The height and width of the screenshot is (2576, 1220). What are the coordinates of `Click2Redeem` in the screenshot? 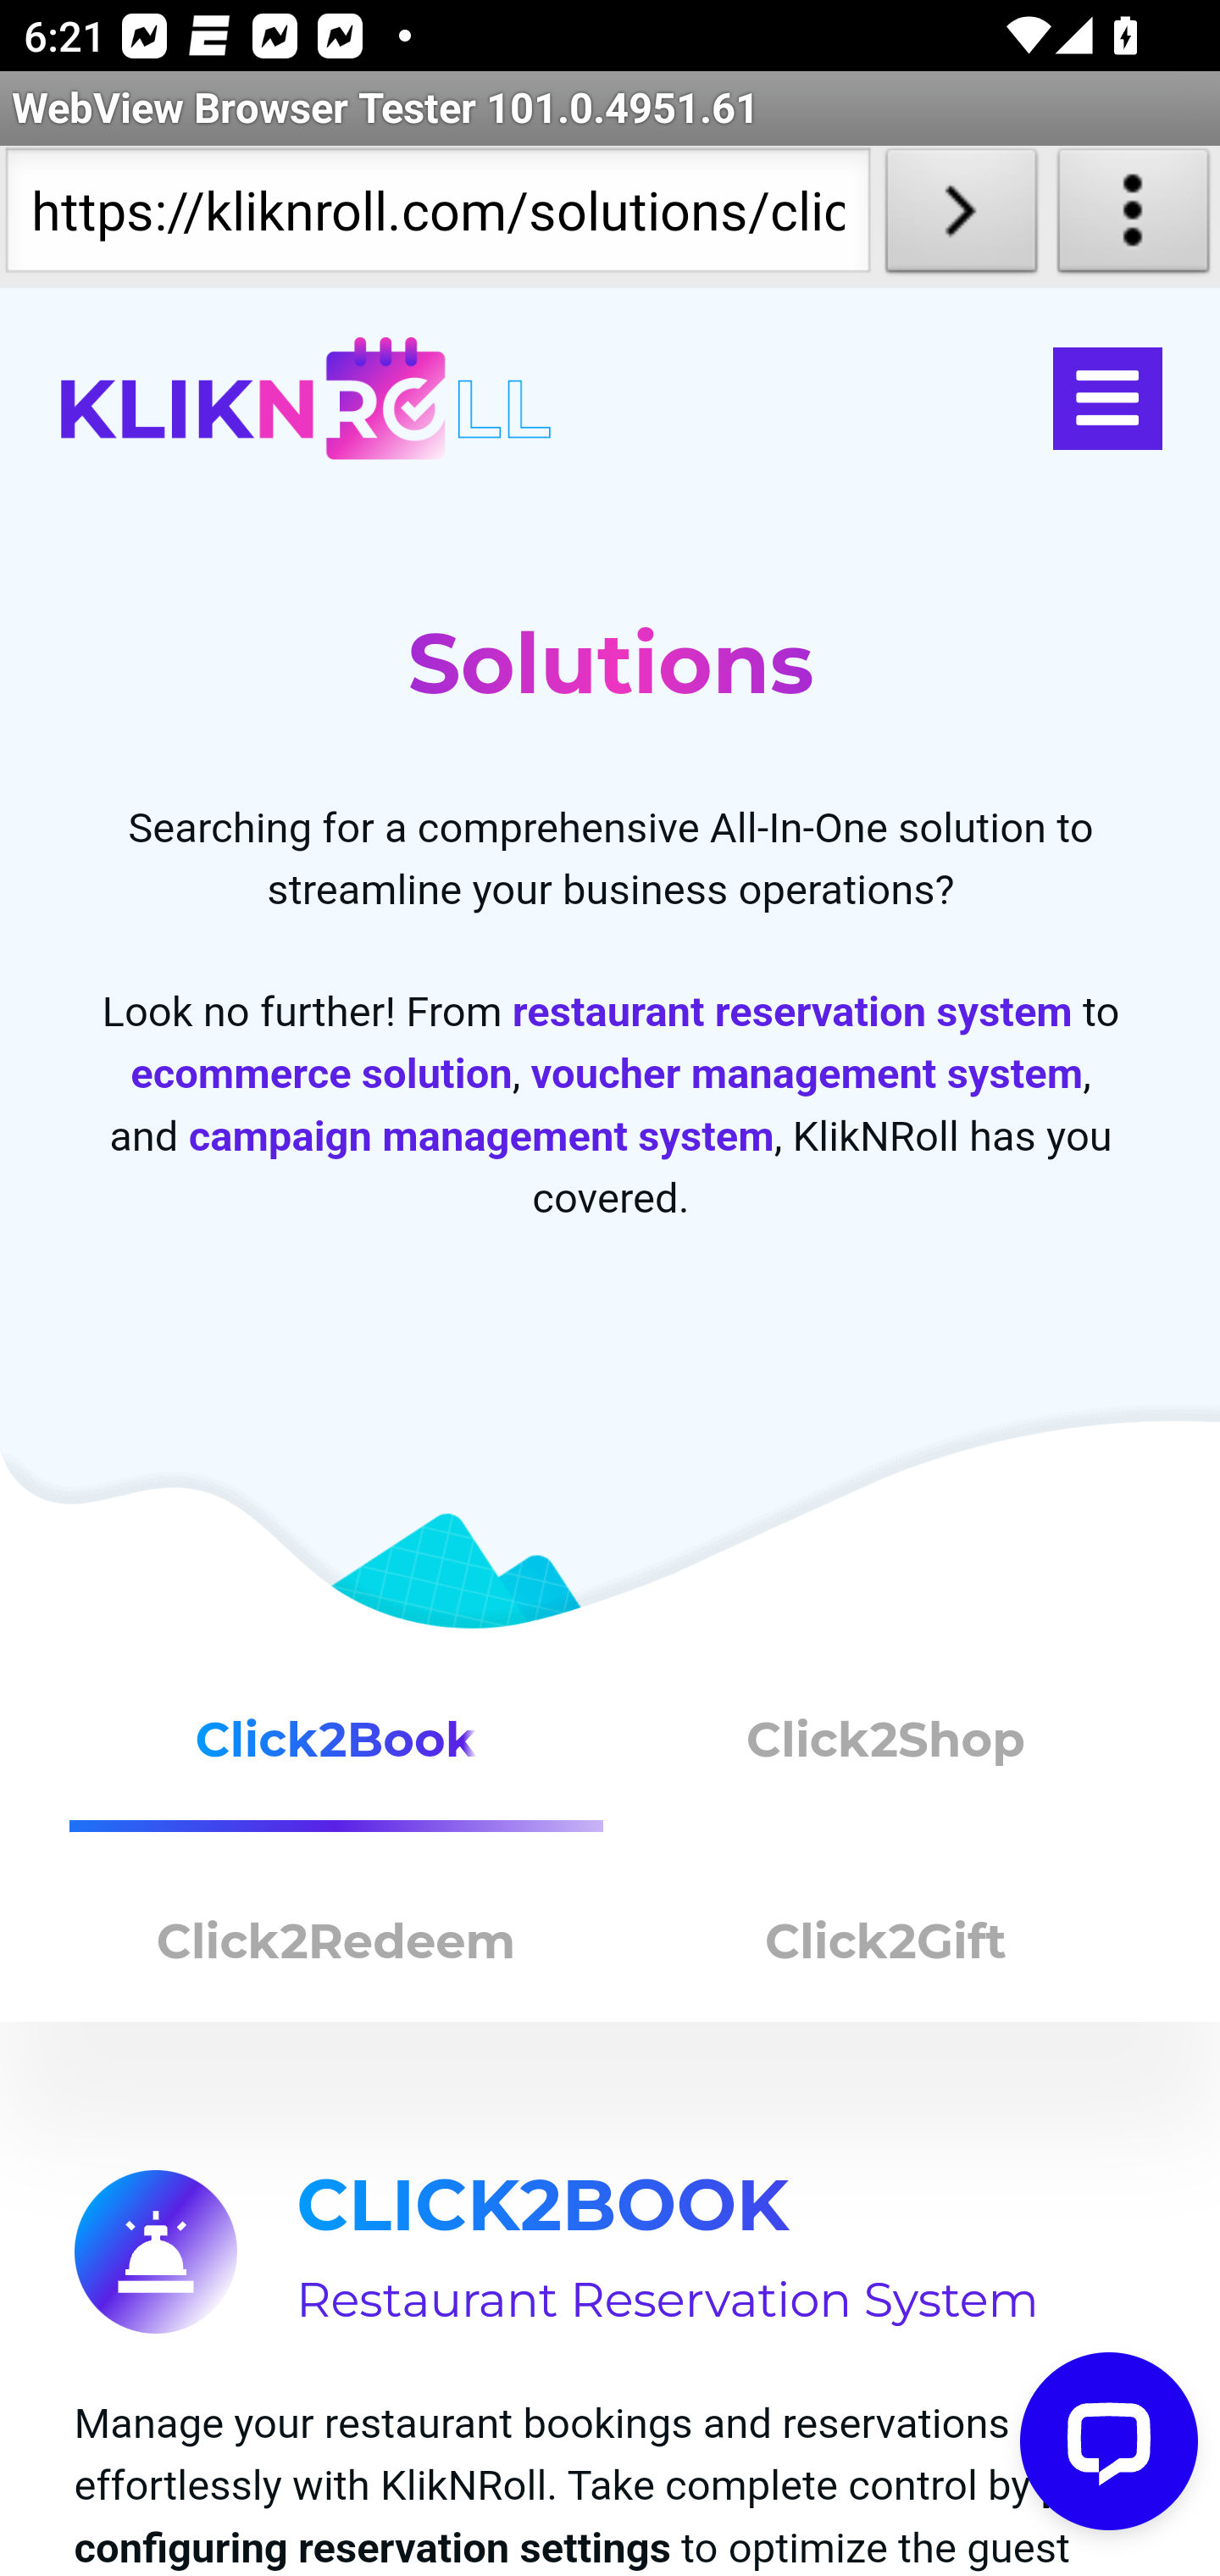 It's located at (336, 1949).